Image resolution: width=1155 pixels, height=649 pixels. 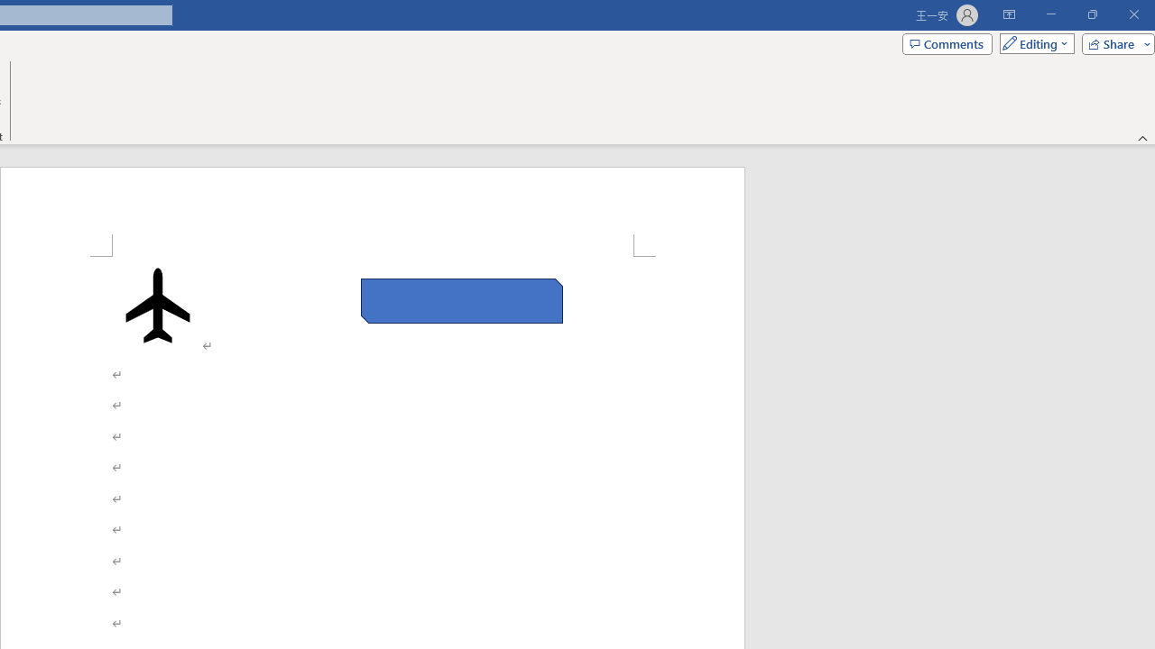 What do you see at coordinates (1050, 14) in the screenshot?
I see `Minimize` at bounding box center [1050, 14].